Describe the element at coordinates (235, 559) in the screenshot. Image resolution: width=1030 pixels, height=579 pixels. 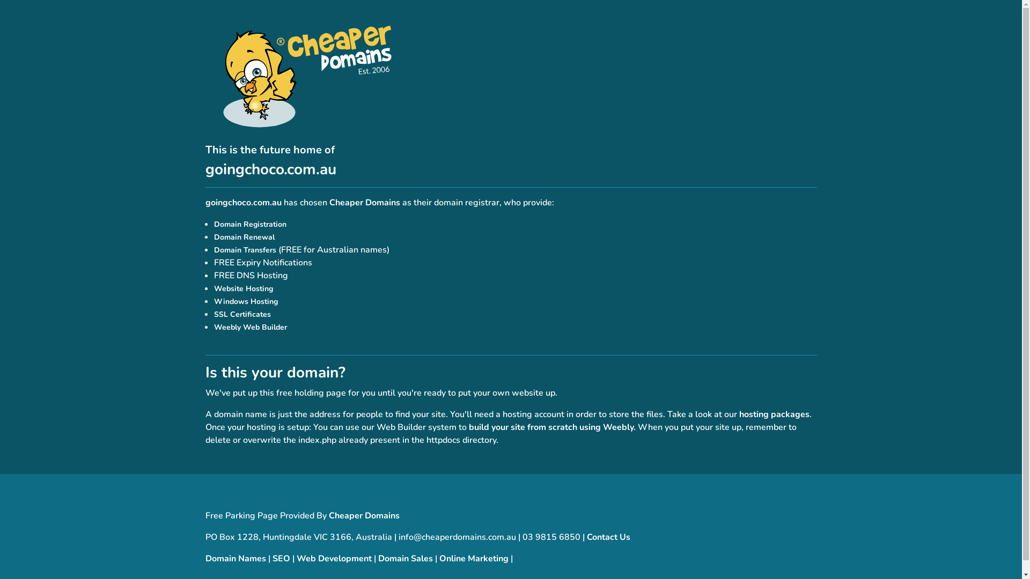
I see `Domain Names` at that location.